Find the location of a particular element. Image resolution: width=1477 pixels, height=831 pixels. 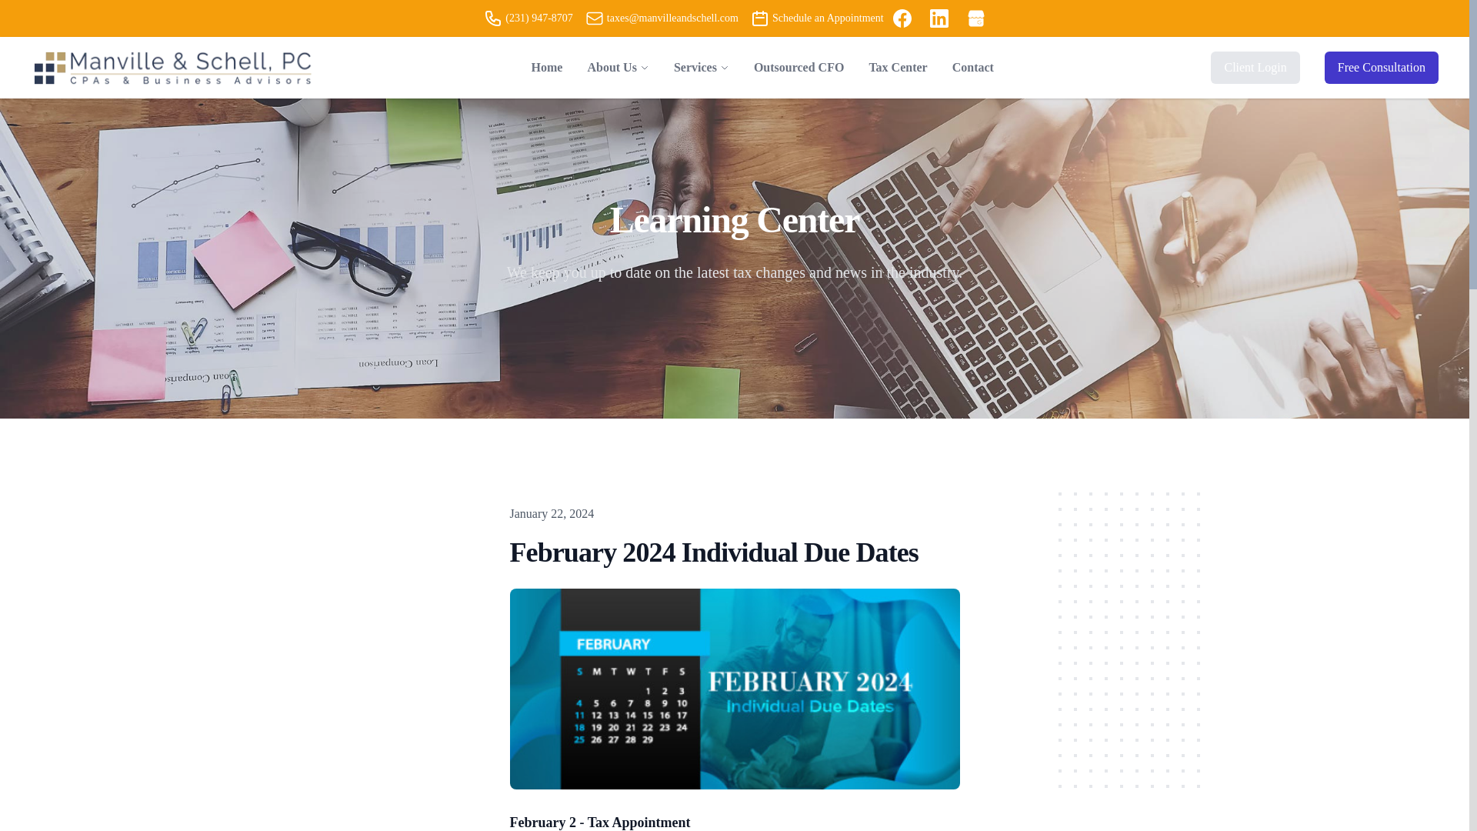

Free Consultation is located at coordinates (1382, 68).